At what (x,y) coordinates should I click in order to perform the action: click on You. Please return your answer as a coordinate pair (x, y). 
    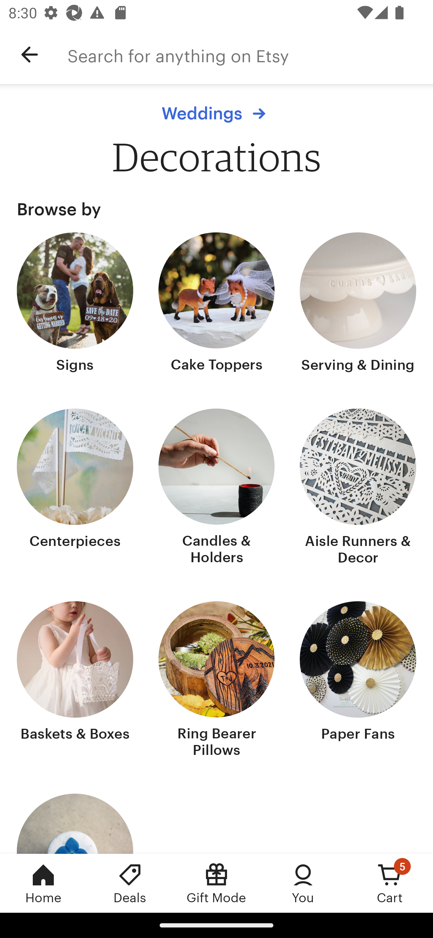
    Looking at the image, I should click on (303, 883).